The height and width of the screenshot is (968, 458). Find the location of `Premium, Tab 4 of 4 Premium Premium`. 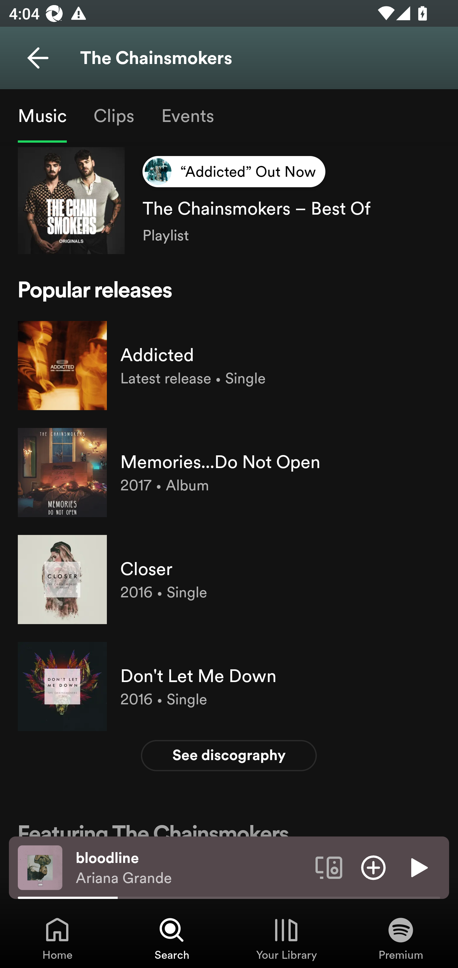

Premium, Tab 4 of 4 Premium Premium is located at coordinates (401, 938).